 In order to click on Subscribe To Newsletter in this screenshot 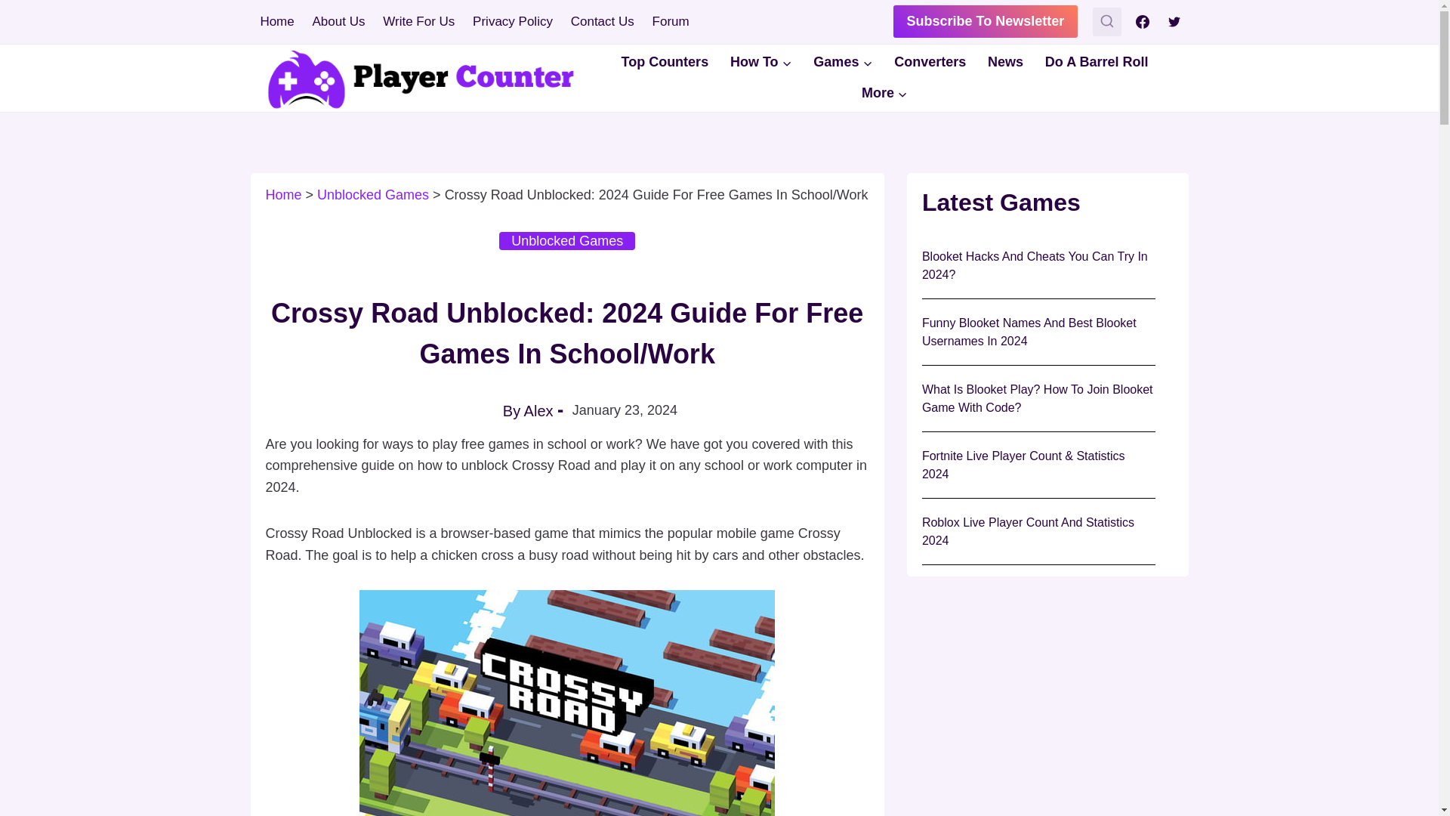, I will do `click(986, 21)`.